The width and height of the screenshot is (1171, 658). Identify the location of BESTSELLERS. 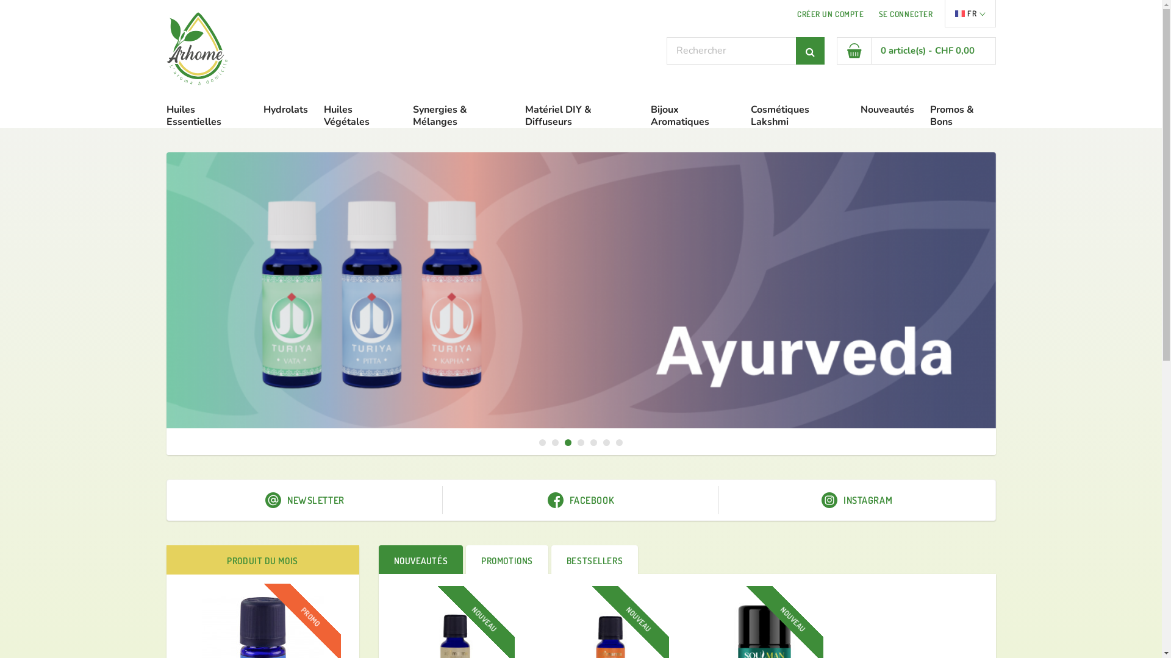
(595, 560).